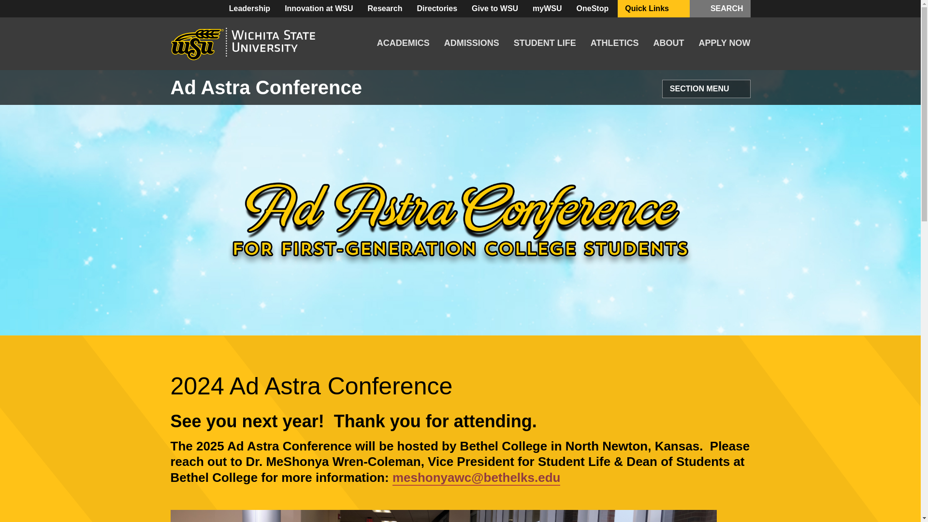  I want to click on SEARCH, so click(720, 9).